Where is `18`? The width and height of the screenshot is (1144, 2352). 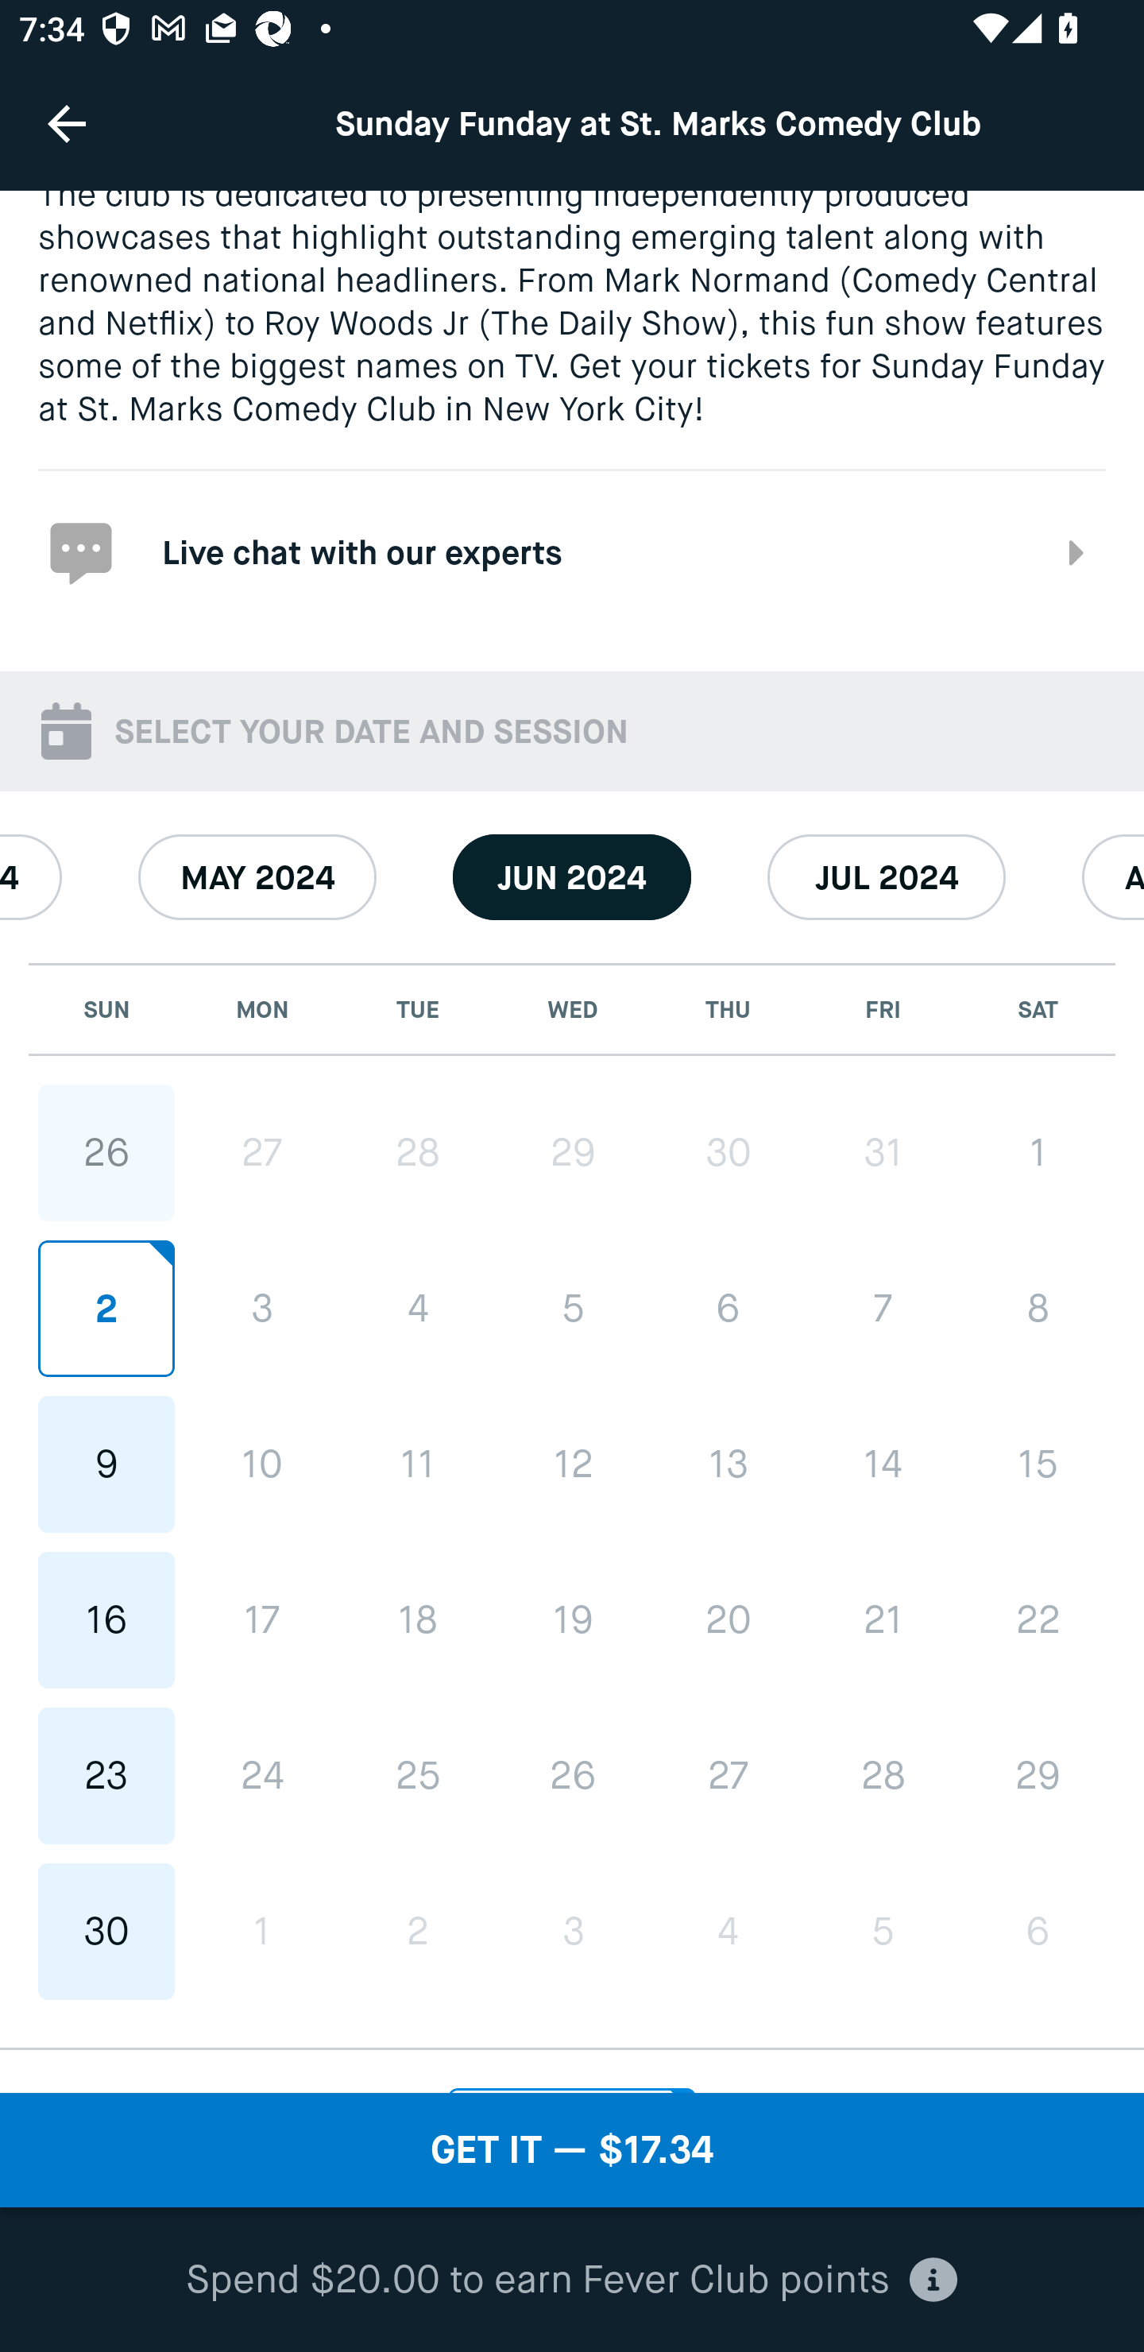 18 is located at coordinates (418, 1620).